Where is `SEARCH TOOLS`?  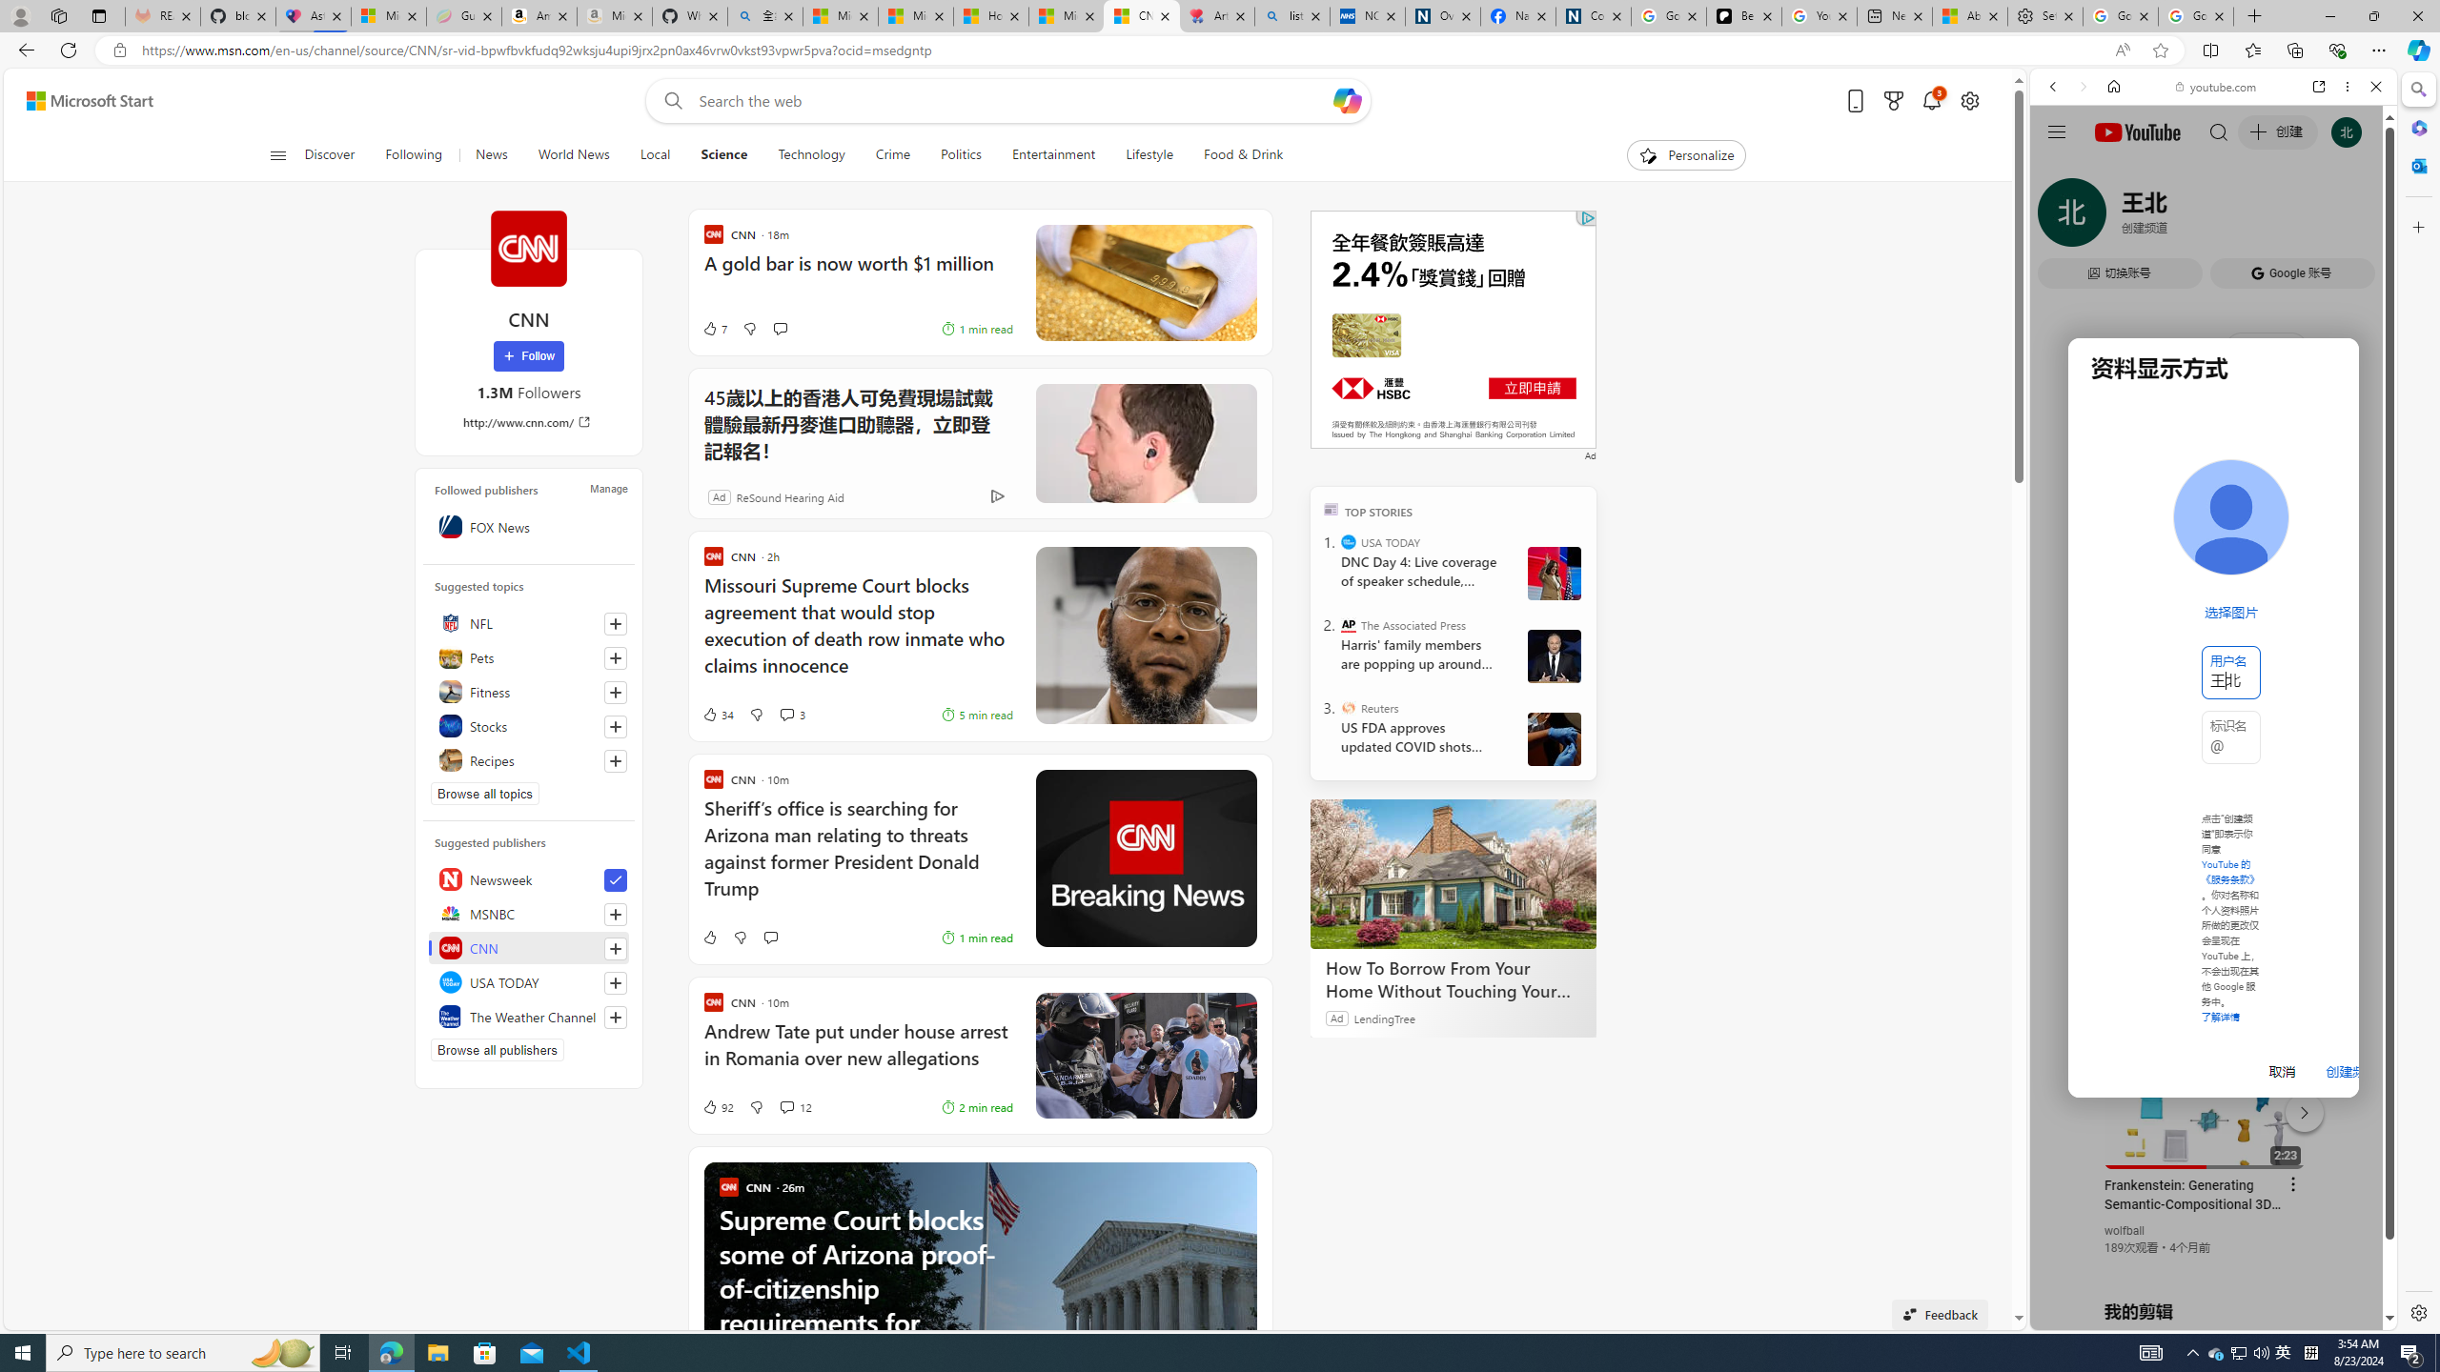
SEARCH TOOLS is located at coordinates (2263, 218).